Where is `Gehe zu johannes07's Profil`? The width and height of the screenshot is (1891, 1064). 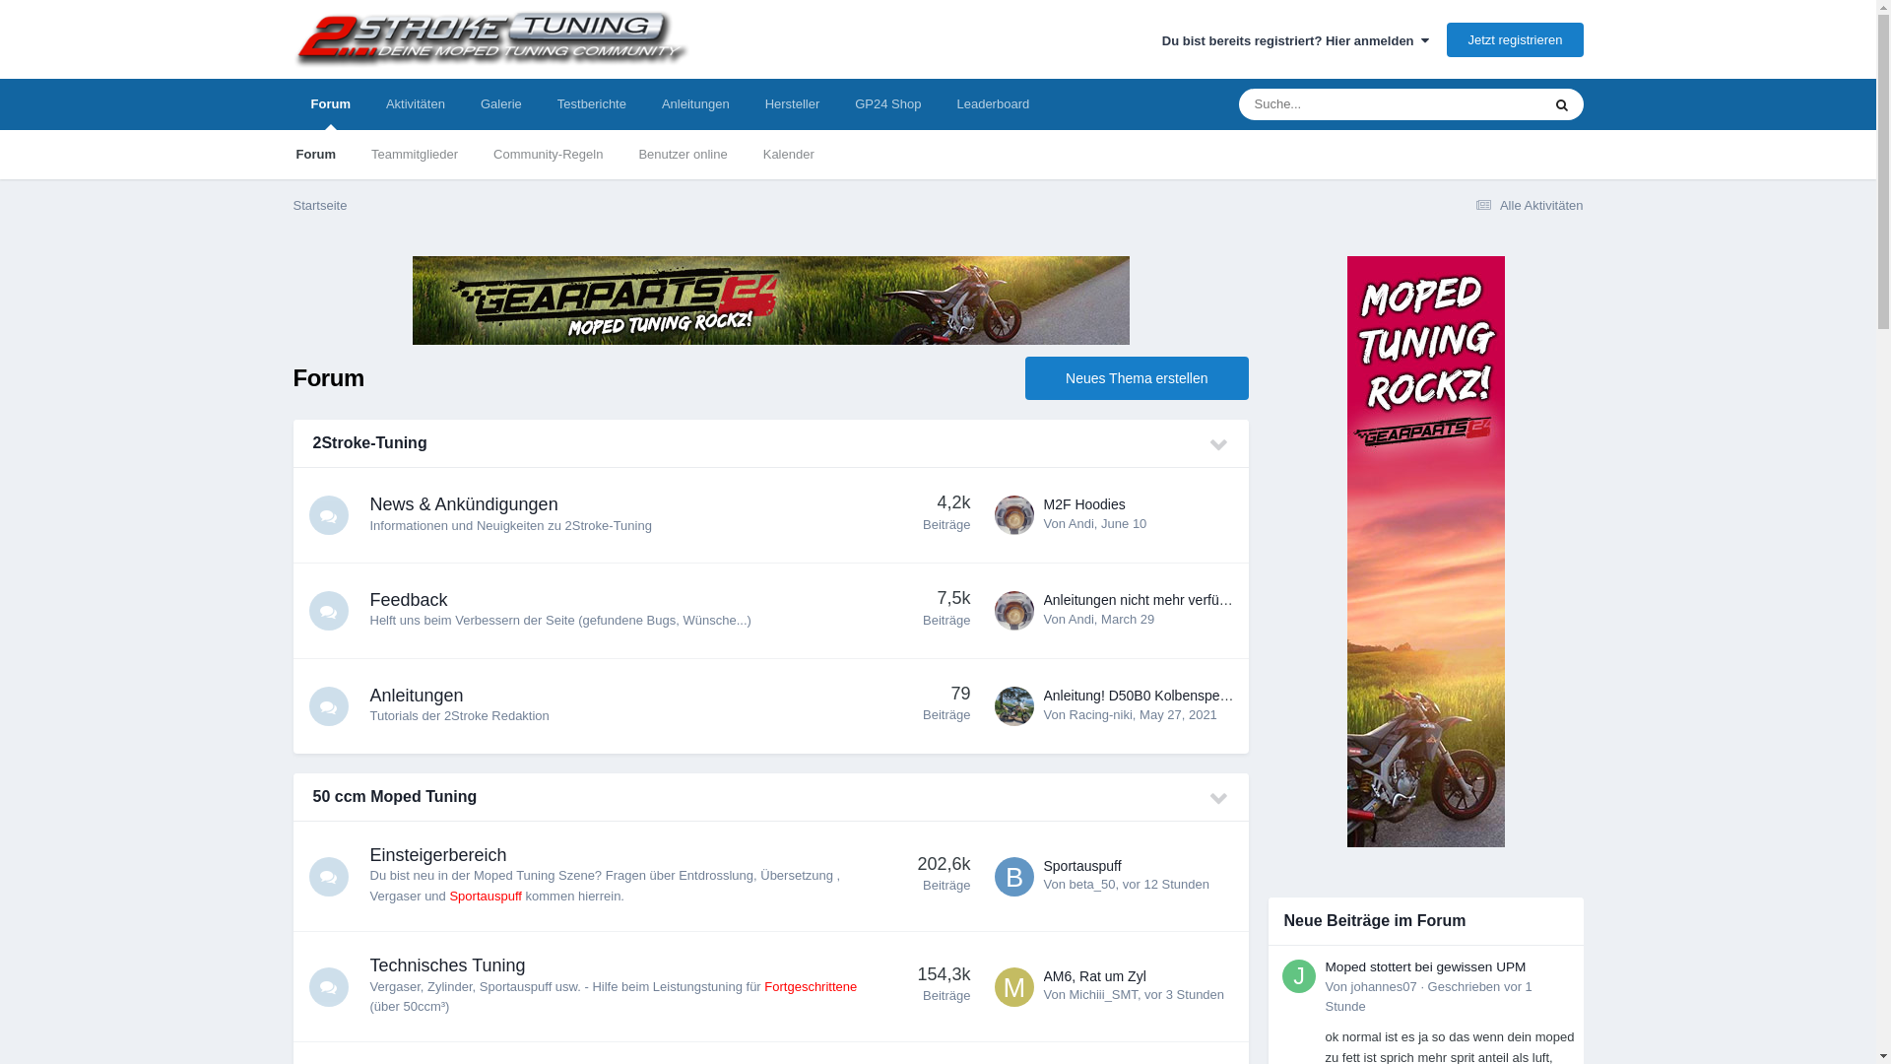 Gehe zu johannes07's Profil is located at coordinates (1299, 976).